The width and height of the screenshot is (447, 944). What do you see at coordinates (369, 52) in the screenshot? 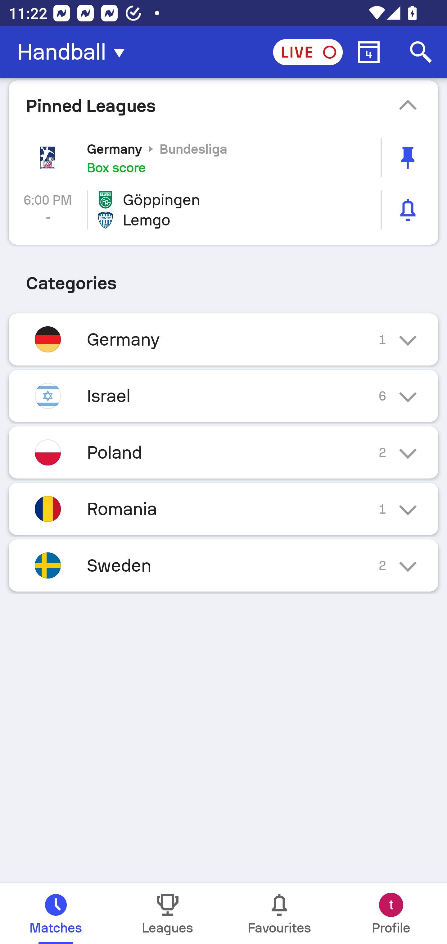
I see `Calendar` at bounding box center [369, 52].